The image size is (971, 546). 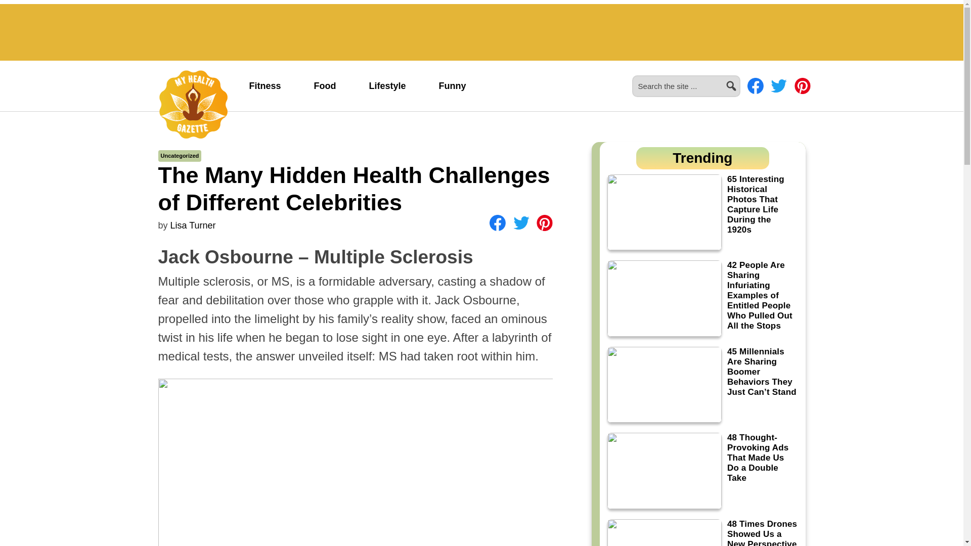 I want to click on Lisa Turner, so click(x=193, y=225).